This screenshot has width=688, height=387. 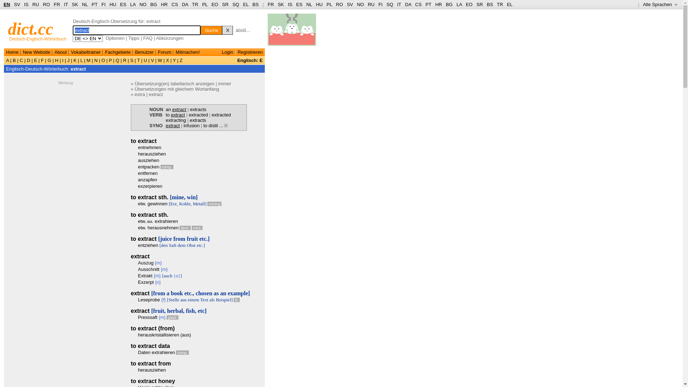 What do you see at coordinates (150, 215) in the screenshot?
I see `to extract sth.` at bounding box center [150, 215].